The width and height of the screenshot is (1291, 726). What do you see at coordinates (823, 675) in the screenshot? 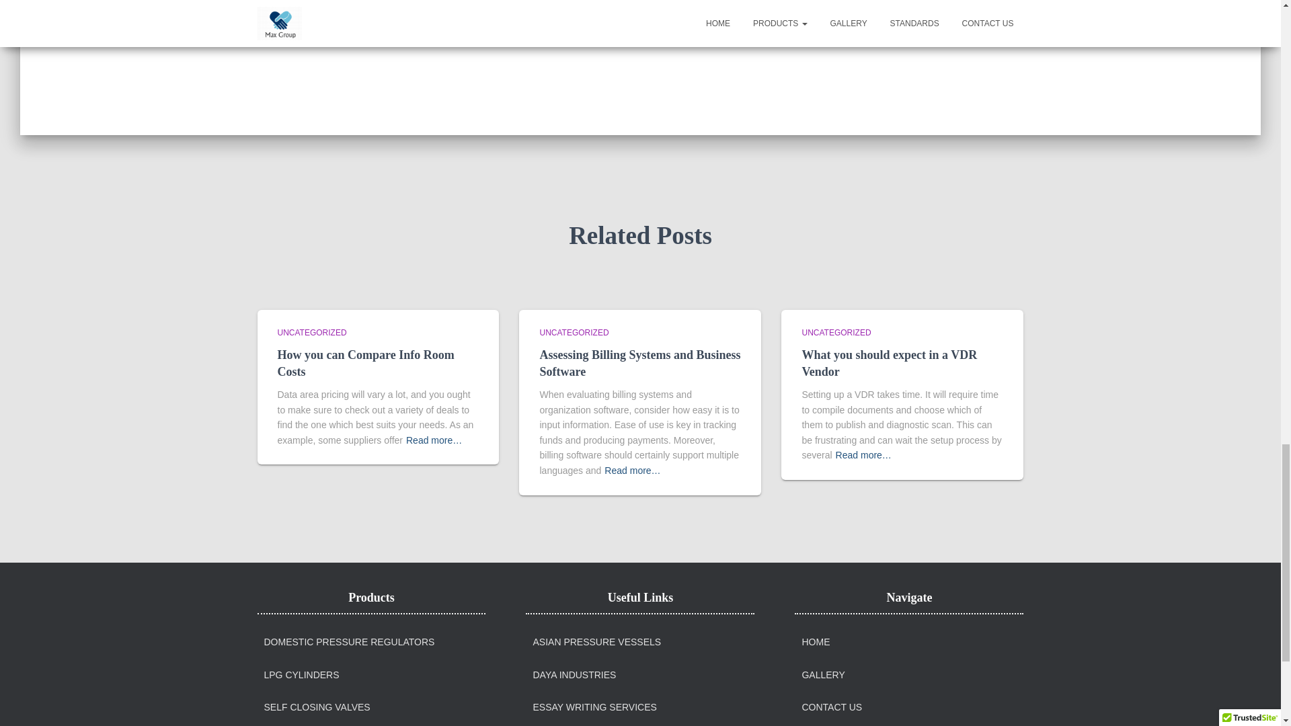
I see `GALLERY` at bounding box center [823, 675].